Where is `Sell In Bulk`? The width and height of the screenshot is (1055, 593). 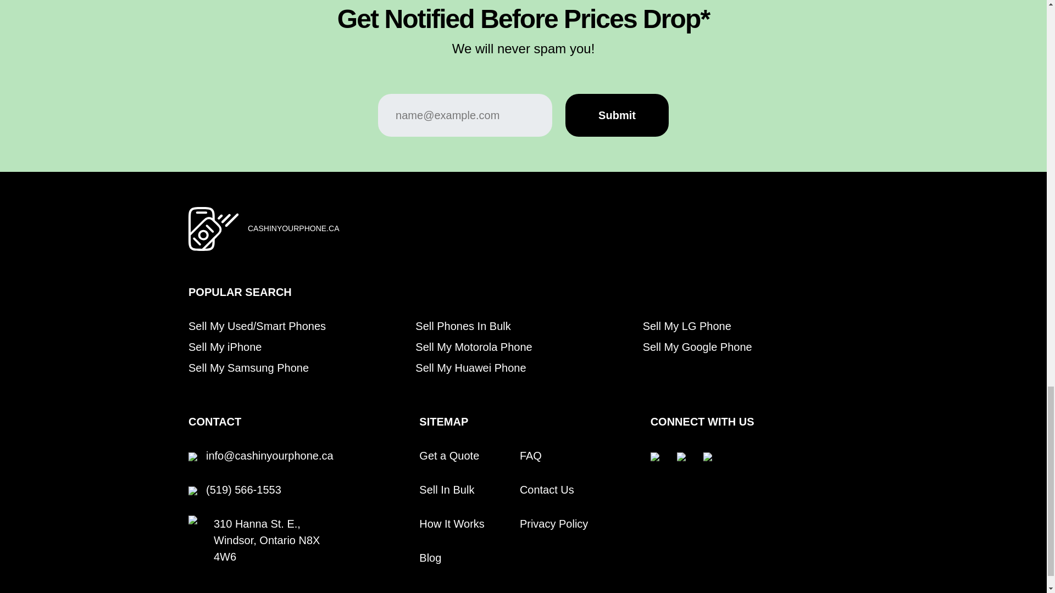 Sell In Bulk is located at coordinates (446, 490).